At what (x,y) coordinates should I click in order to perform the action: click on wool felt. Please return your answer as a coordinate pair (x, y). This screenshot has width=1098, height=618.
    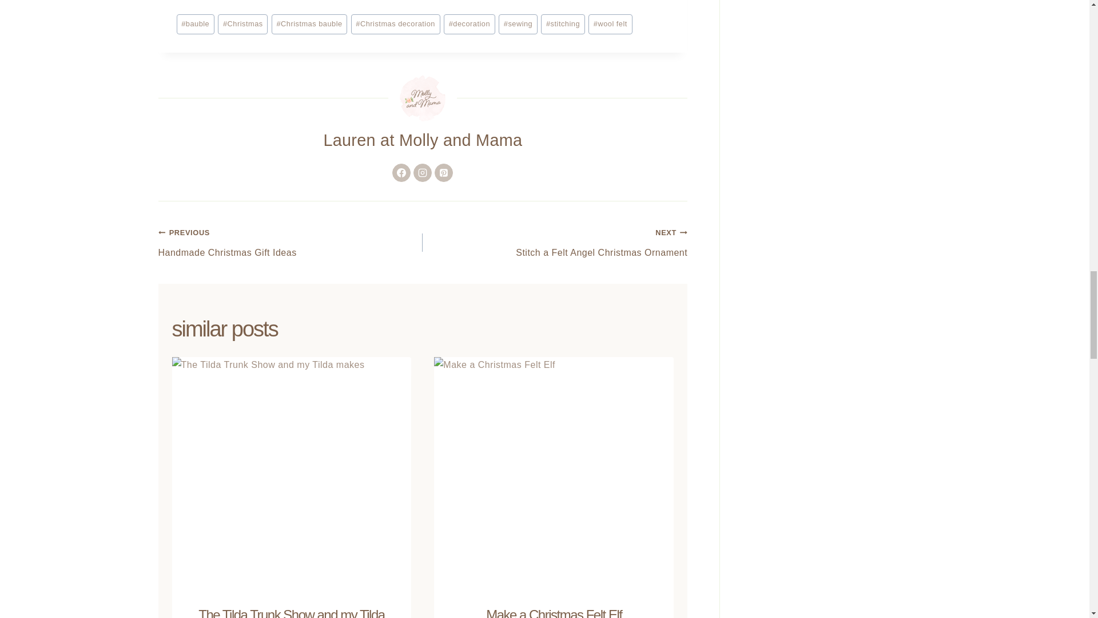
    Looking at the image, I should click on (518, 24).